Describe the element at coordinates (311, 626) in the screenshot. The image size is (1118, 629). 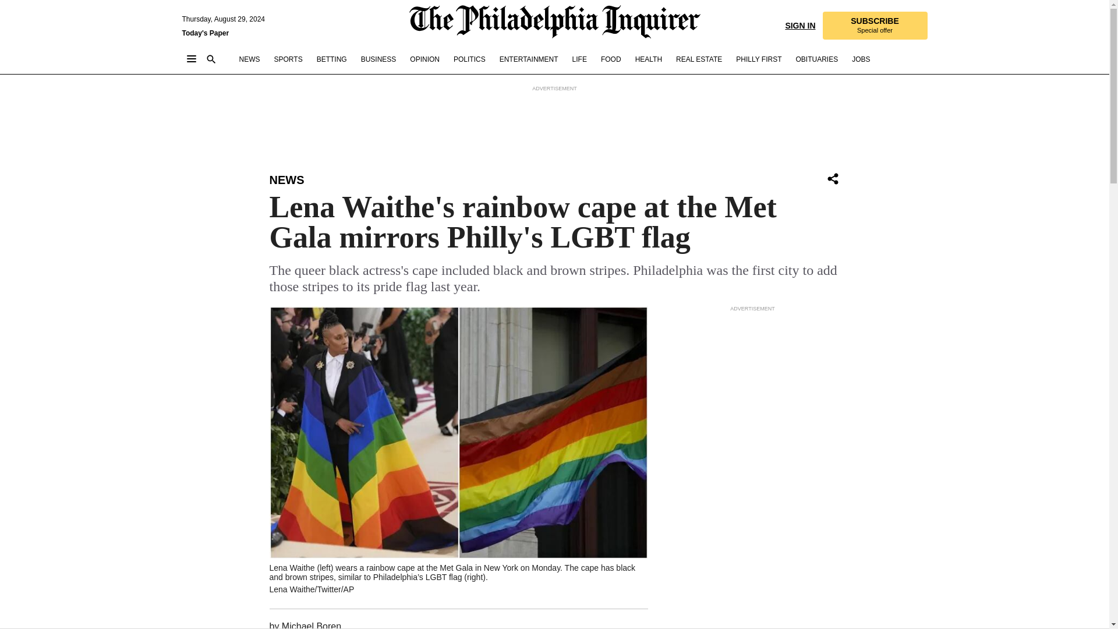
I see `POLITICS` at that location.